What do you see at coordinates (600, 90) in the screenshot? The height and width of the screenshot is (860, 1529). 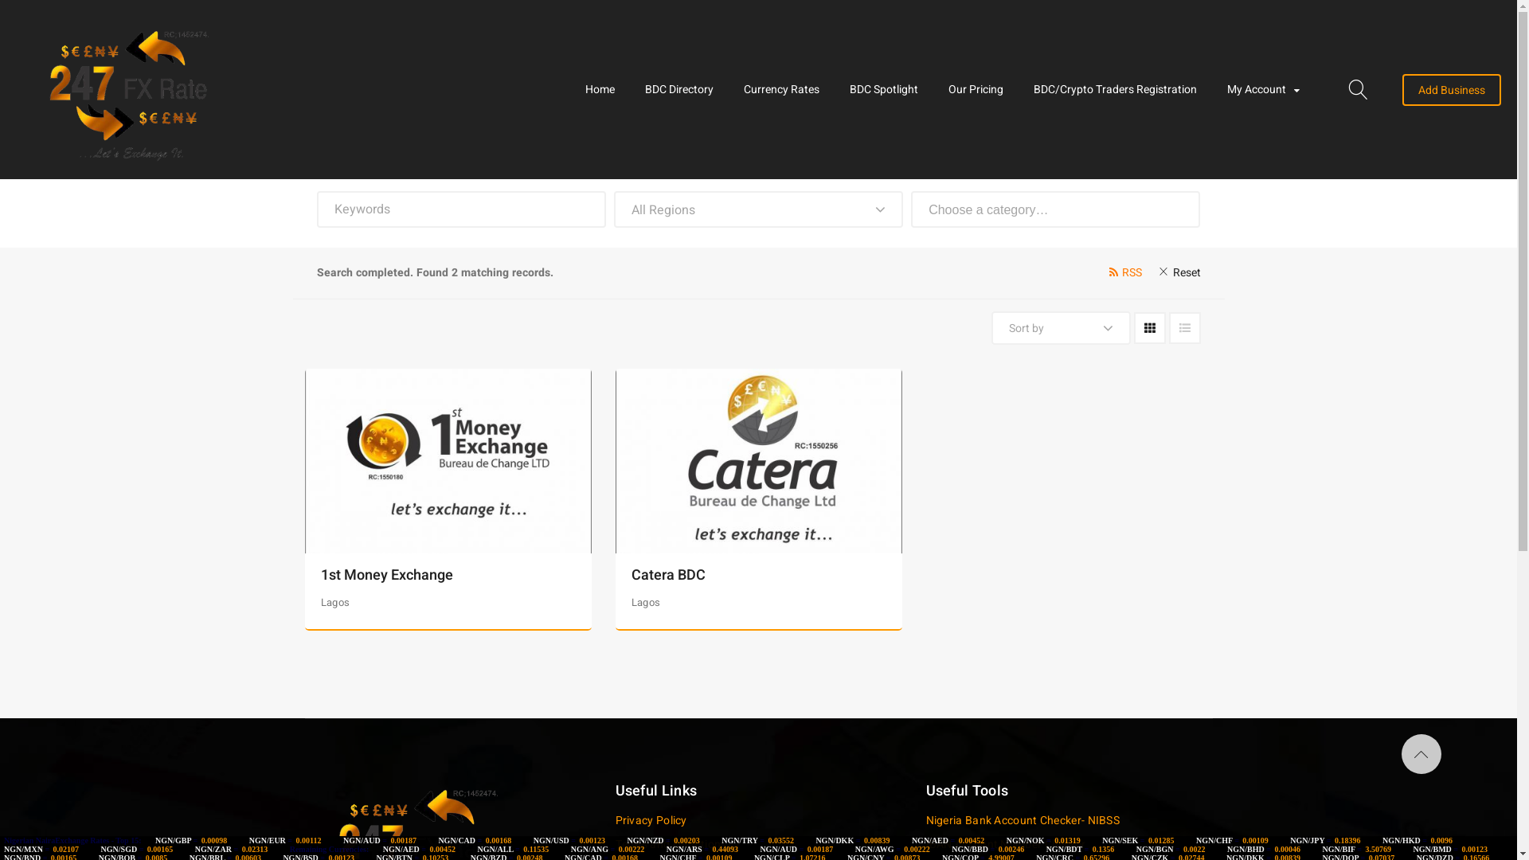 I see `Home` at bounding box center [600, 90].